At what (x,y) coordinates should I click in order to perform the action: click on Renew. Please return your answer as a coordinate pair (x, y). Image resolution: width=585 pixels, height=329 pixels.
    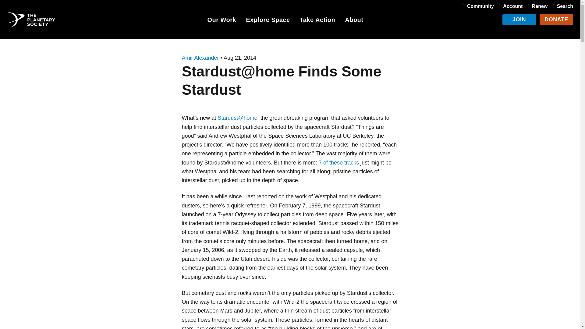
    Looking at the image, I should click on (536, 6).